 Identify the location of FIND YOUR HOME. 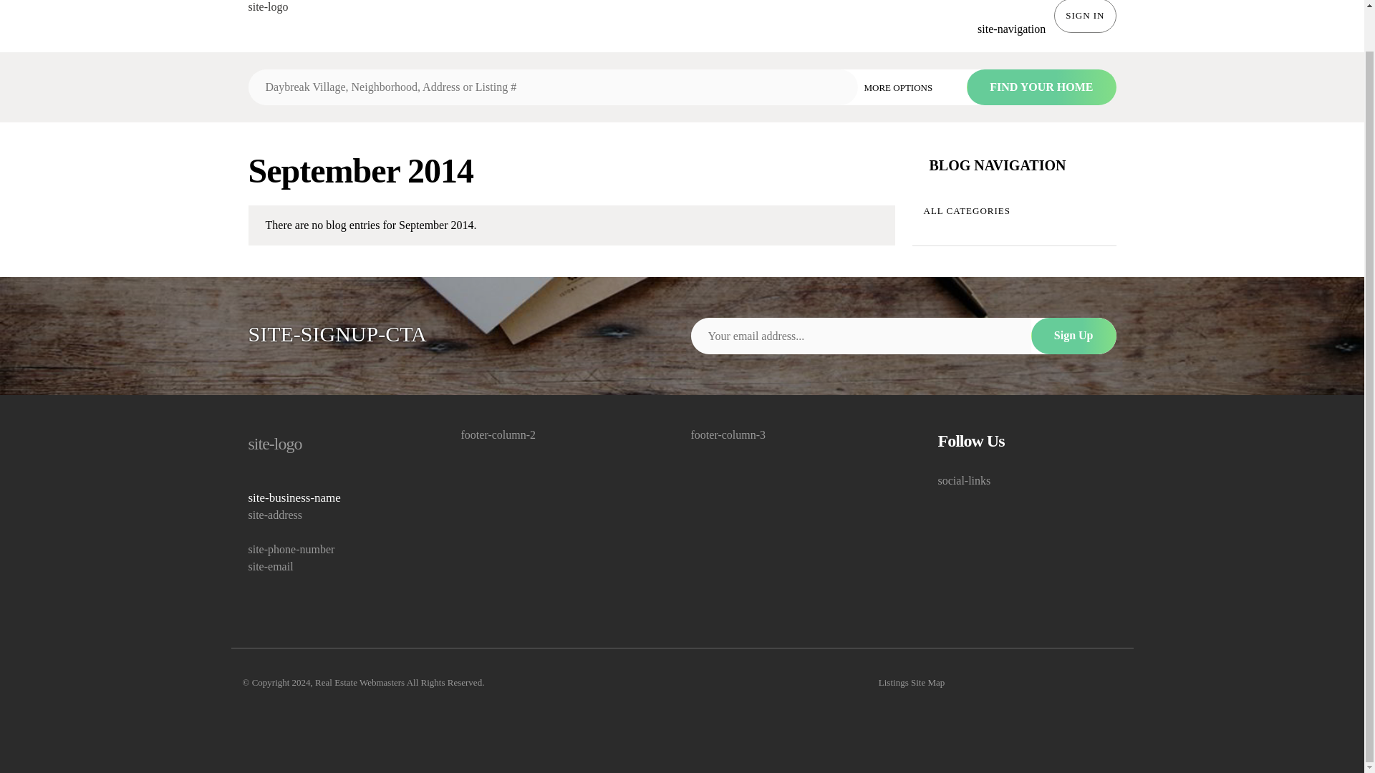
(1041, 87).